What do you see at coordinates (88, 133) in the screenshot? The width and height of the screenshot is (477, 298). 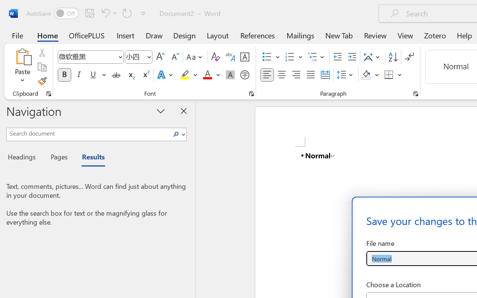 I see `Search document` at bounding box center [88, 133].